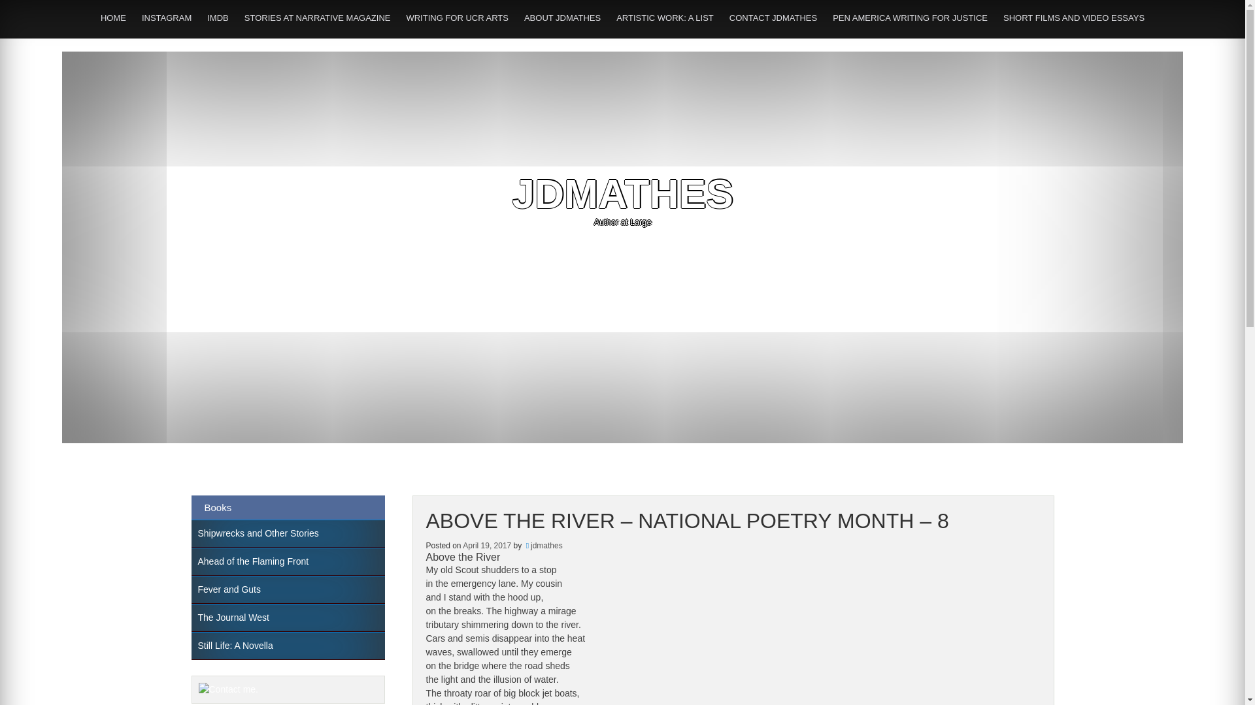  What do you see at coordinates (114, 18) in the screenshot?
I see `HOME` at bounding box center [114, 18].